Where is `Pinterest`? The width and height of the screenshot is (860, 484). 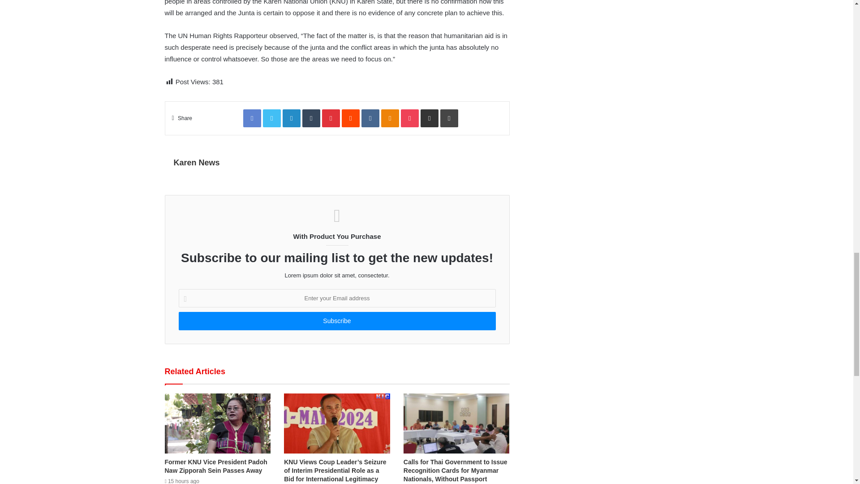
Pinterest is located at coordinates (331, 118).